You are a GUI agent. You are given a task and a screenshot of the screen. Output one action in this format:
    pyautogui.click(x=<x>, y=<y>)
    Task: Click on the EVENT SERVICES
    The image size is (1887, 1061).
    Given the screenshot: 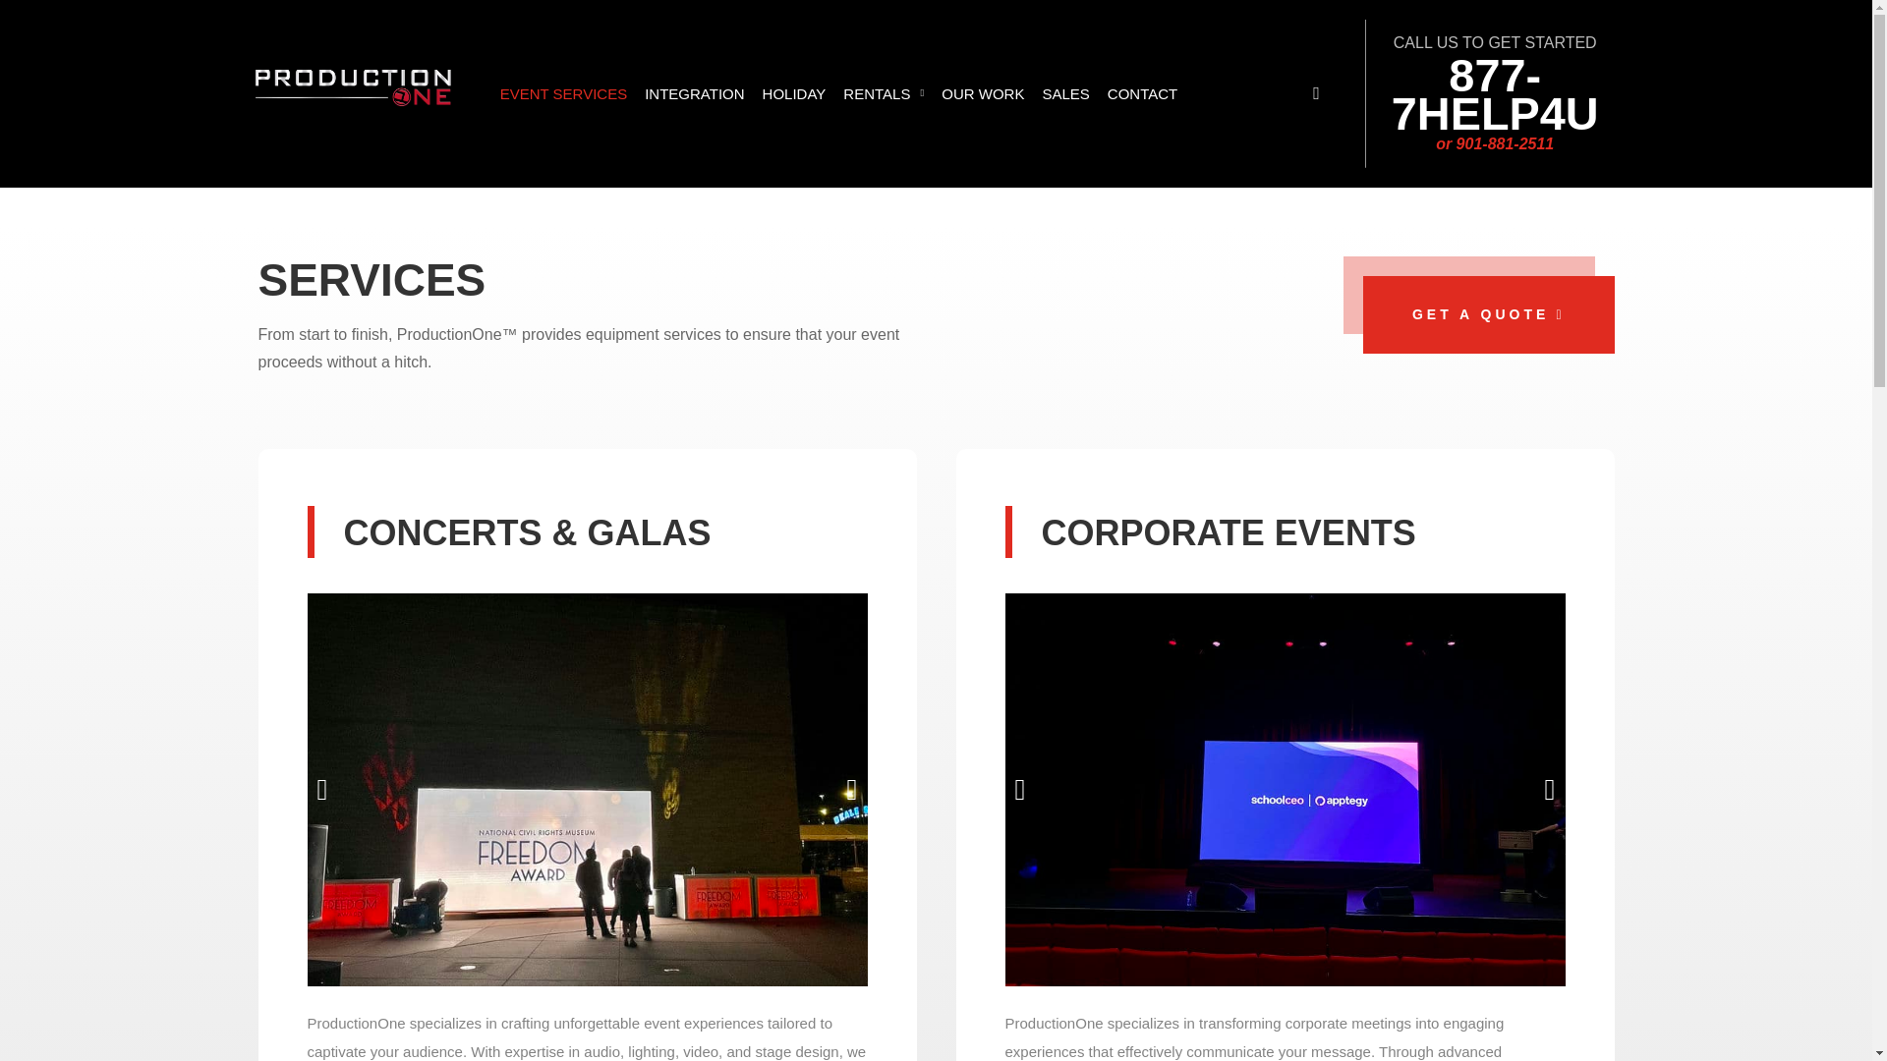 What is the action you would take?
    pyautogui.click(x=564, y=94)
    